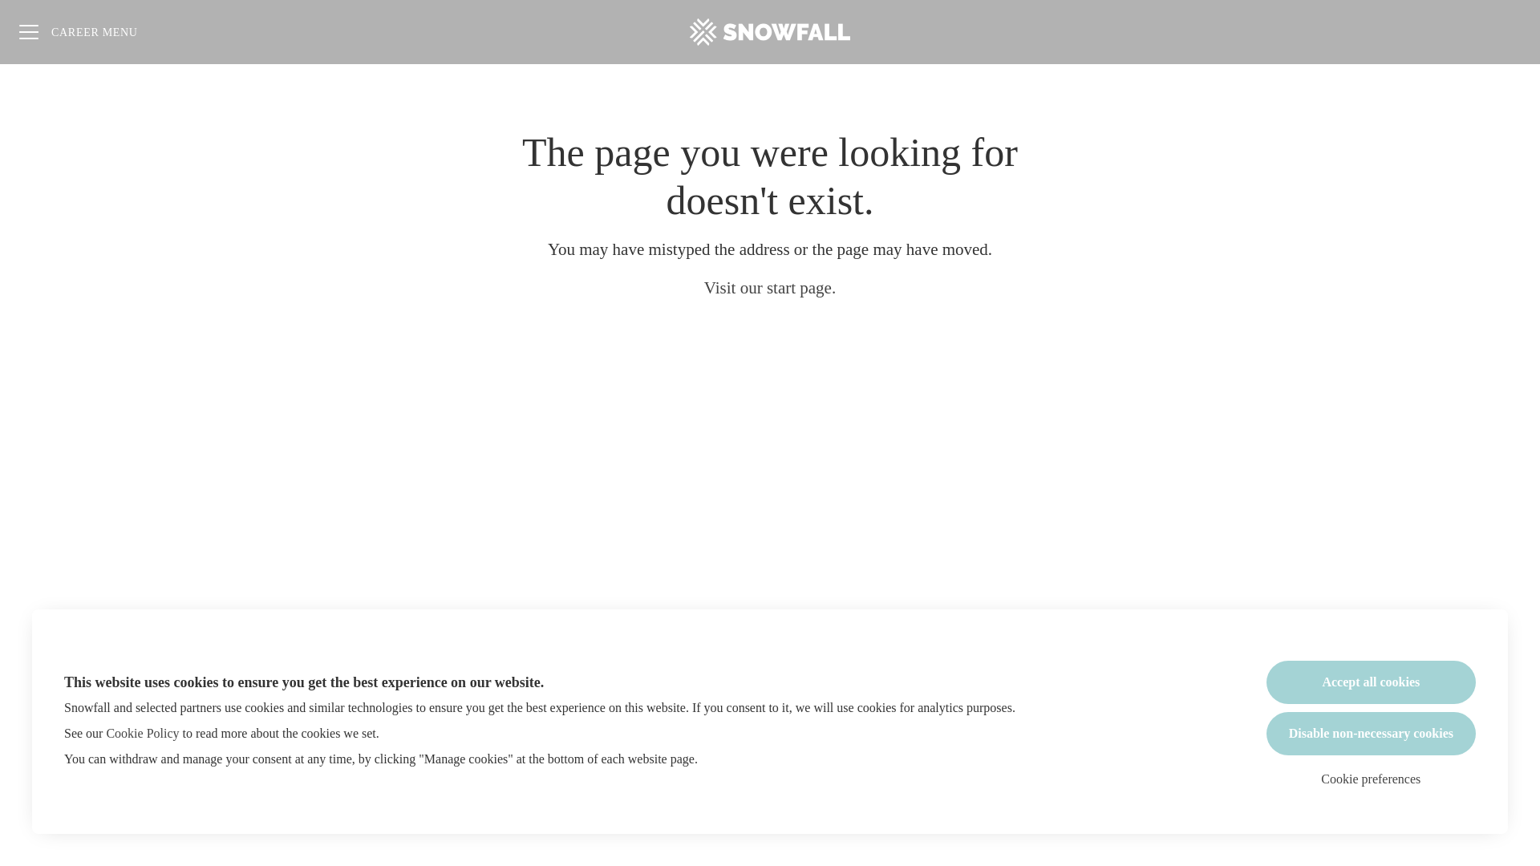  I want to click on Accept all cookies, so click(1370, 682).